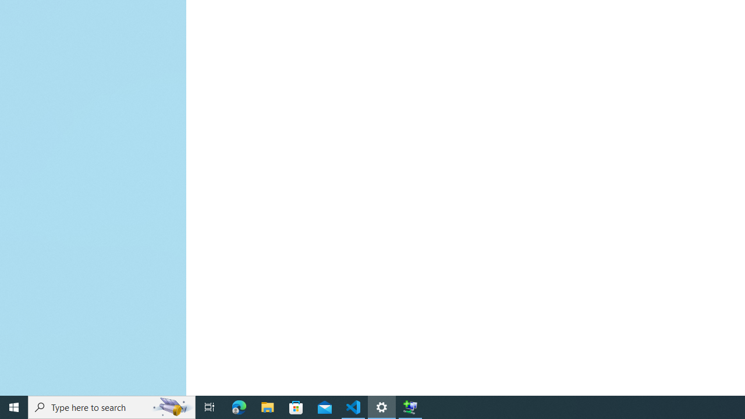 The height and width of the screenshot is (419, 745). I want to click on Microsoft Store, so click(296, 407).